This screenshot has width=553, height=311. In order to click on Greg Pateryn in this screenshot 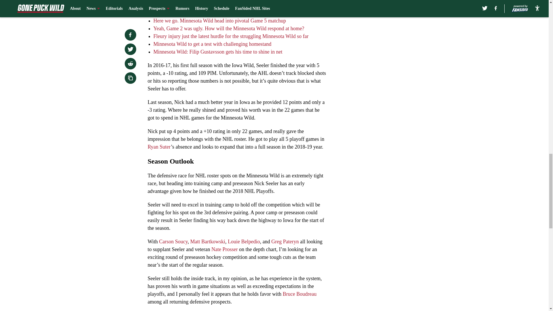, I will do `click(285, 241)`.